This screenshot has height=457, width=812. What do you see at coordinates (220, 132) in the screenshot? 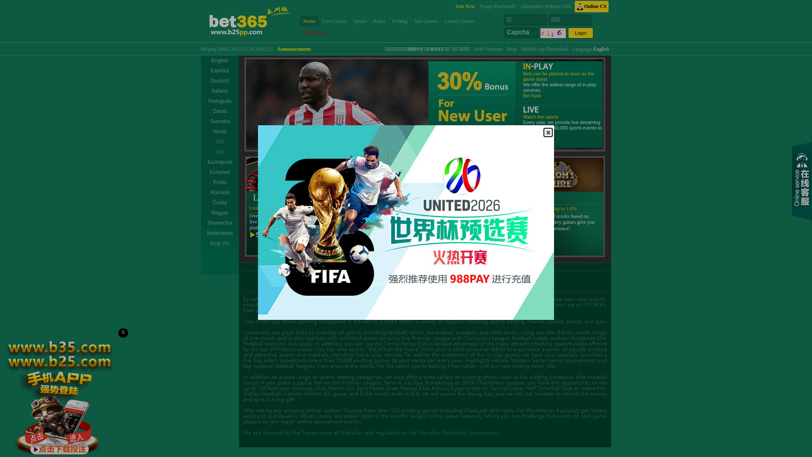
I see `Norsk` at bounding box center [220, 132].